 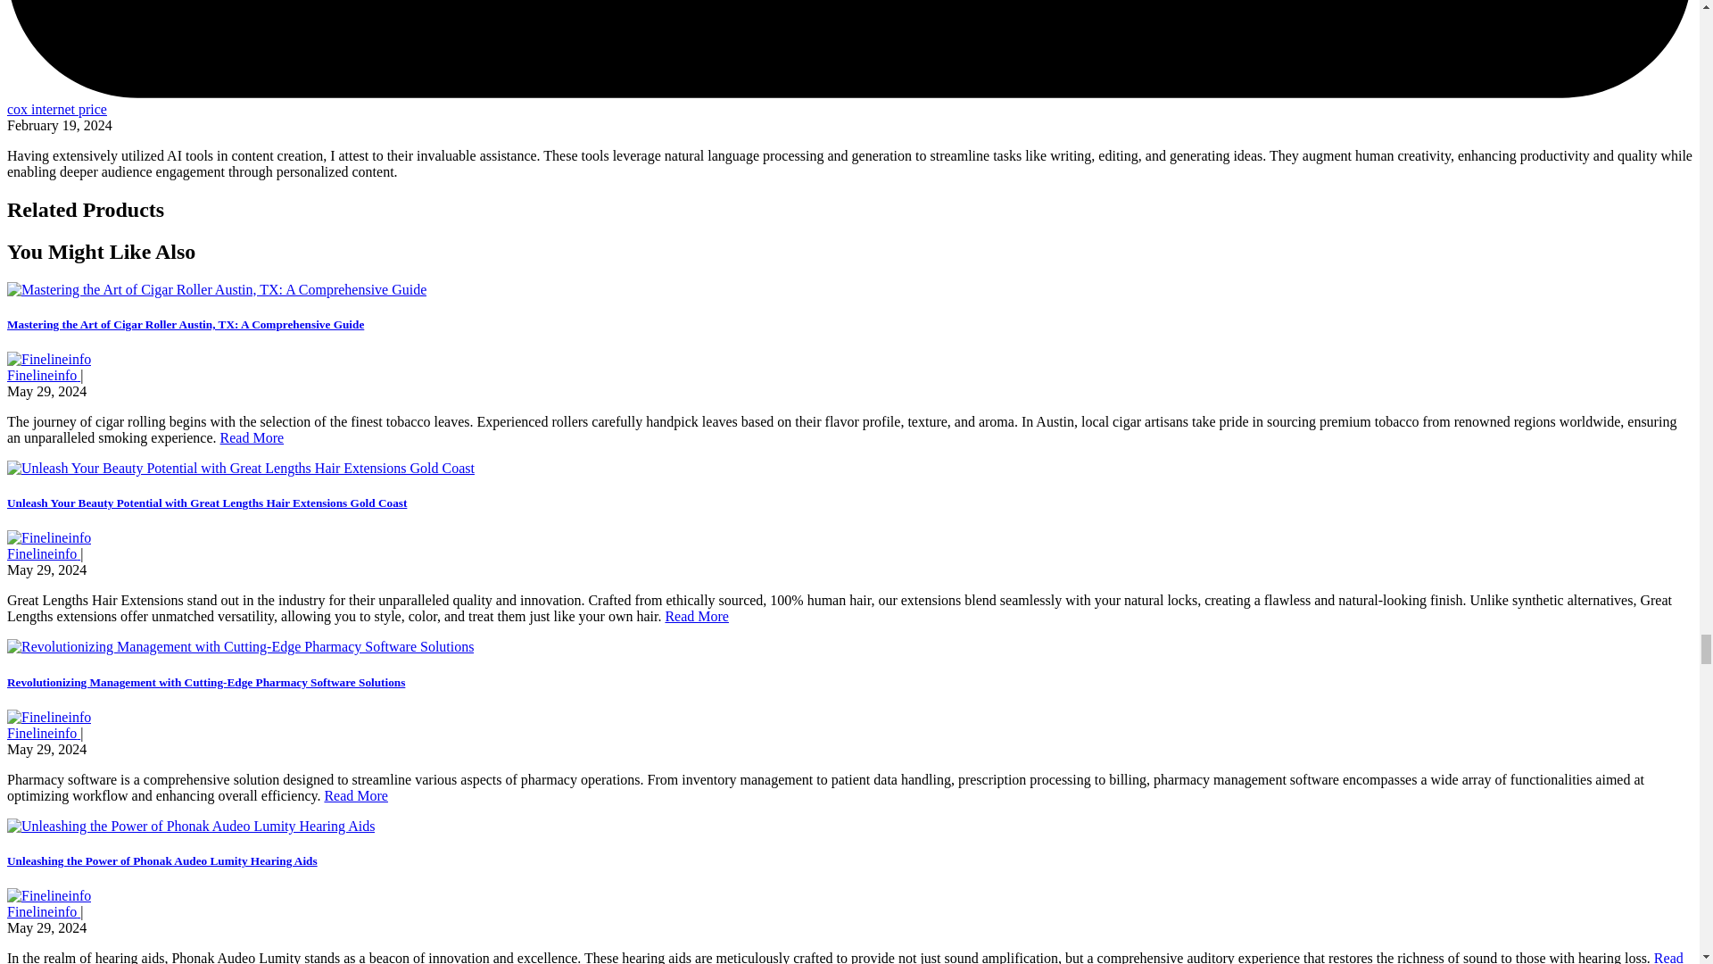 I want to click on Read More, so click(x=252, y=437).